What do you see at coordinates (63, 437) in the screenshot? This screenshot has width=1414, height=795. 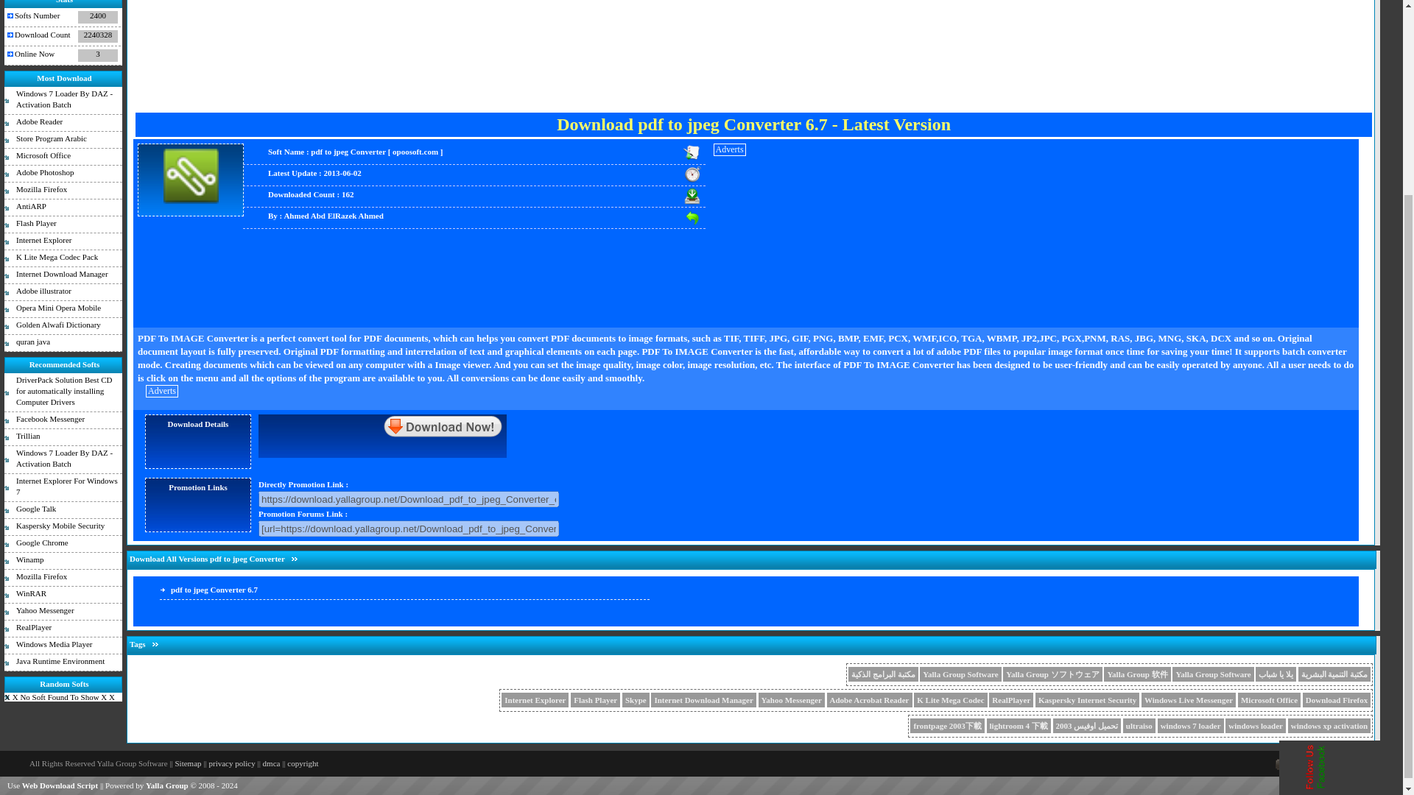 I see `Trillian` at bounding box center [63, 437].